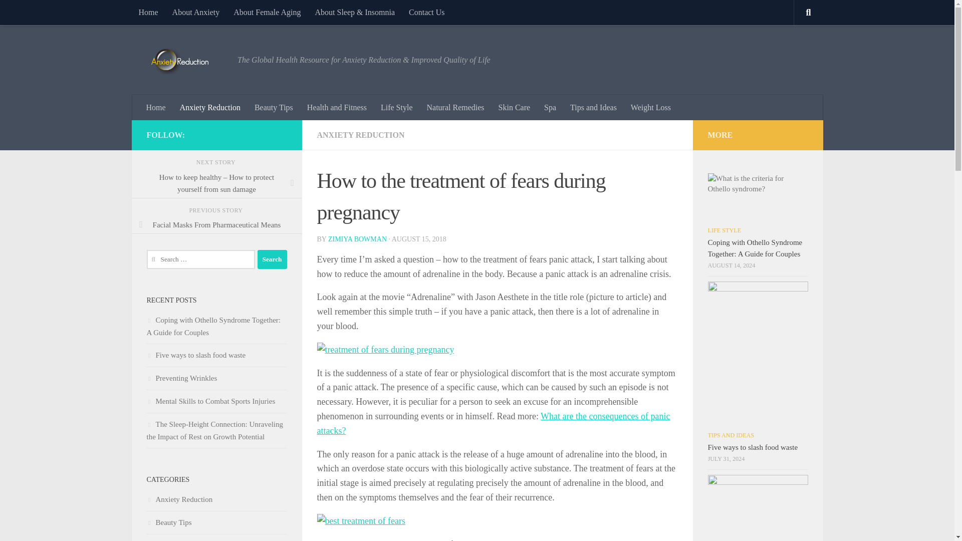 The width and height of the screenshot is (962, 541). What do you see at coordinates (515, 107) in the screenshot?
I see `Skin Care` at bounding box center [515, 107].